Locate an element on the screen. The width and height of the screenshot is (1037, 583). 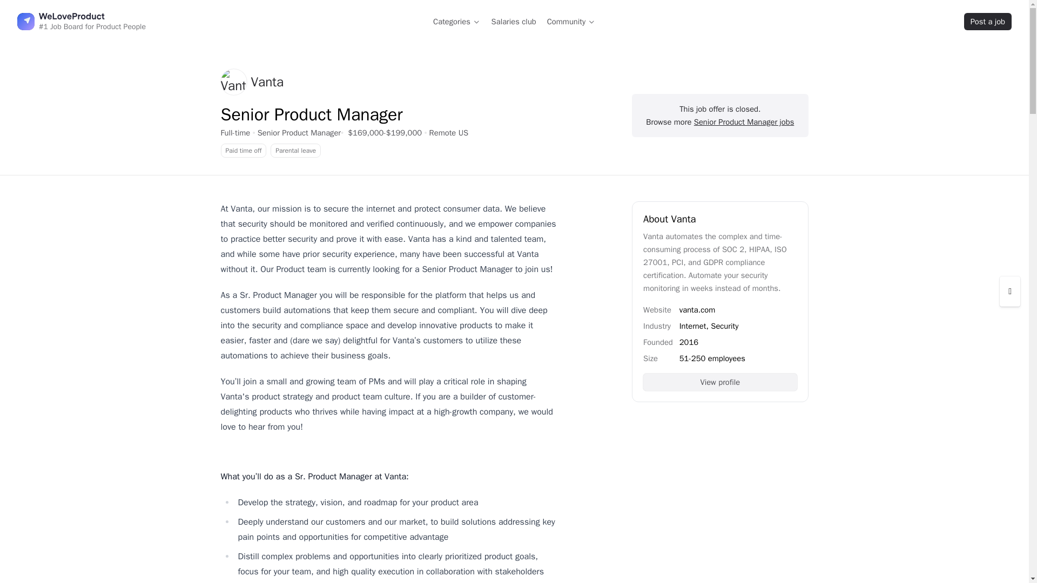
View jobs from Vanta is located at coordinates (252, 82).